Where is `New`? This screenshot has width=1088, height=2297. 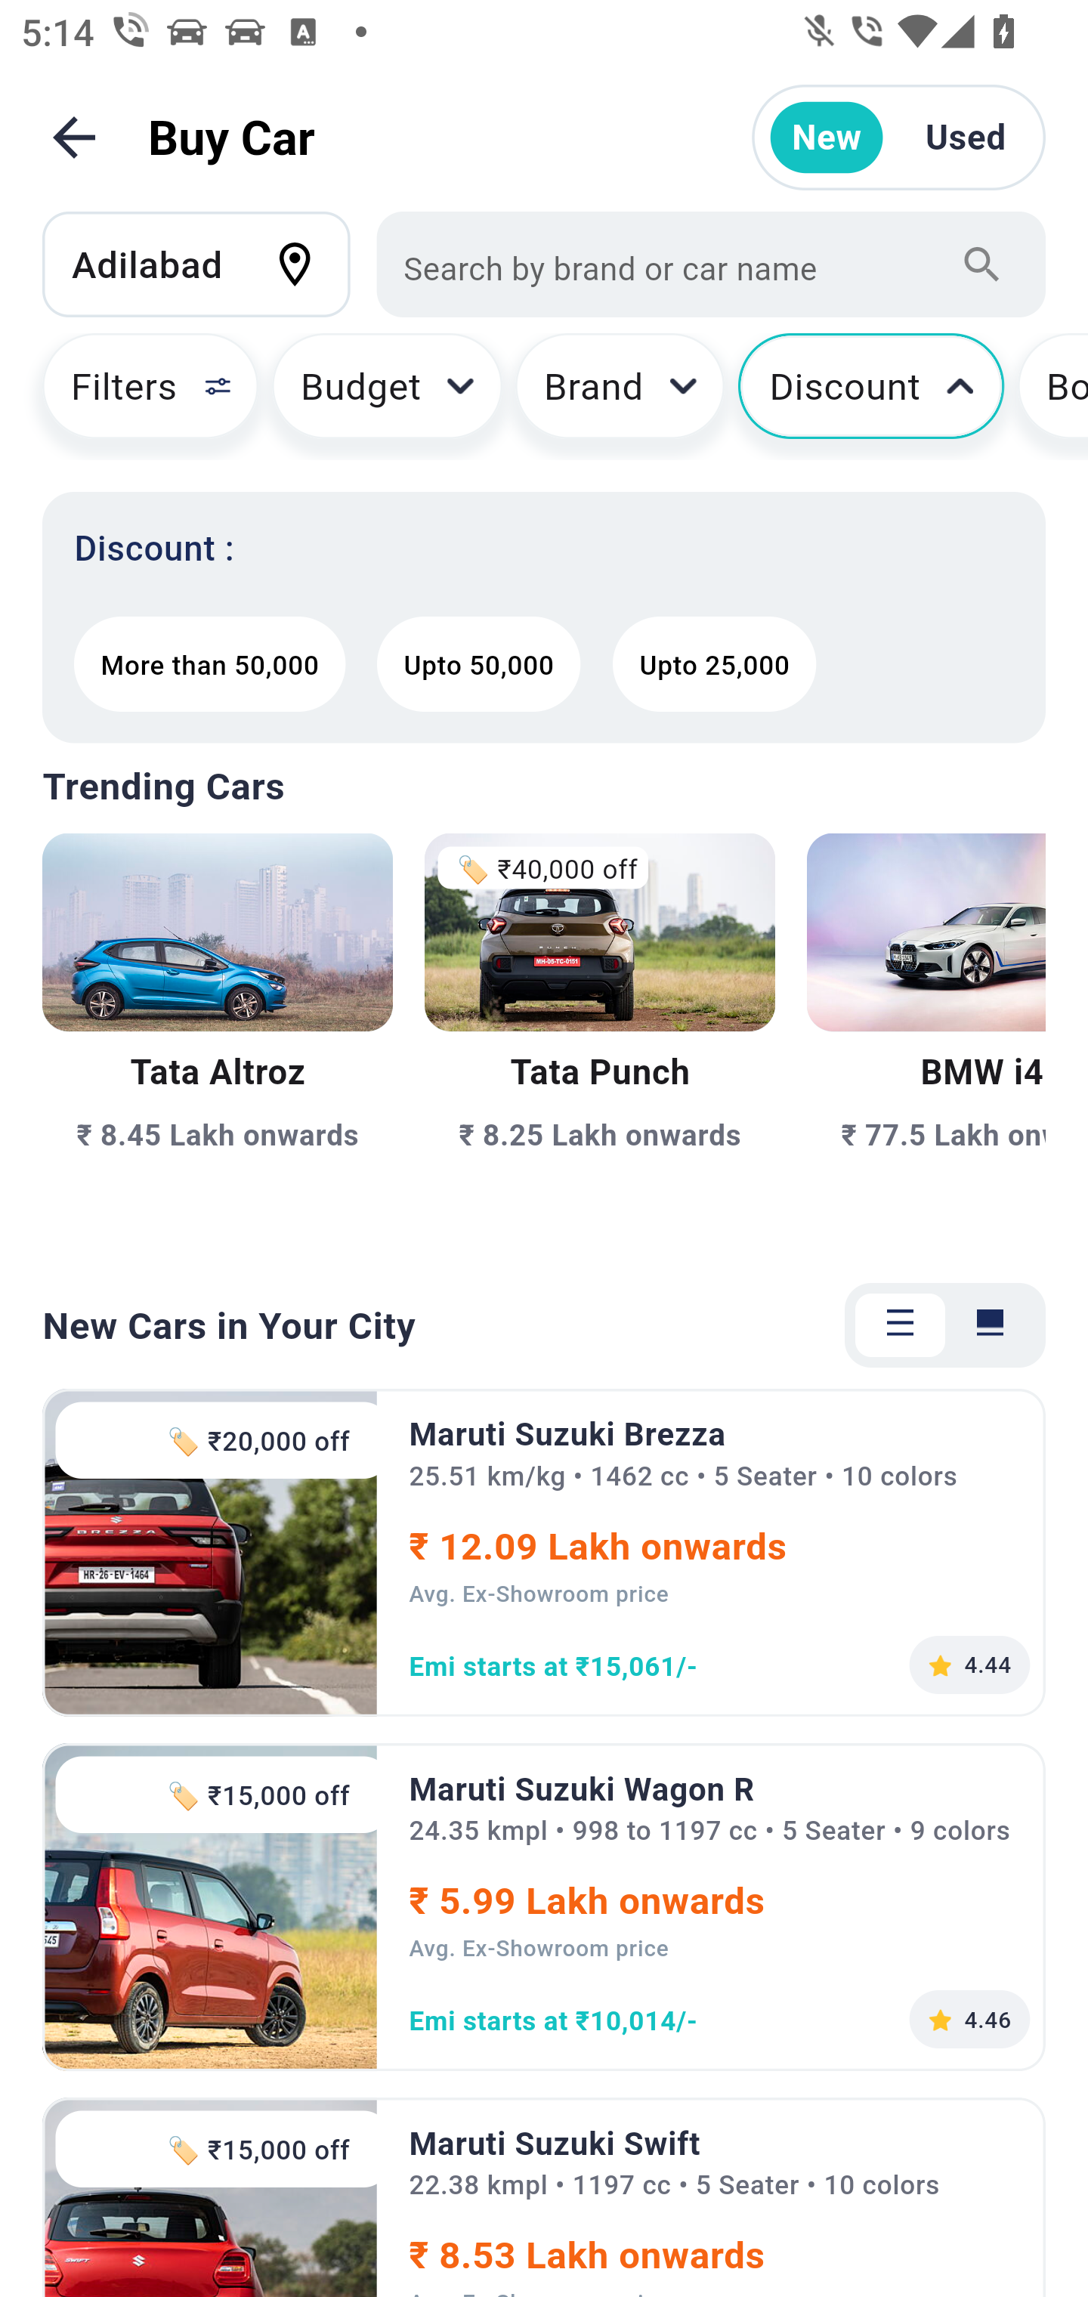 New is located at coordinates (827, 138).